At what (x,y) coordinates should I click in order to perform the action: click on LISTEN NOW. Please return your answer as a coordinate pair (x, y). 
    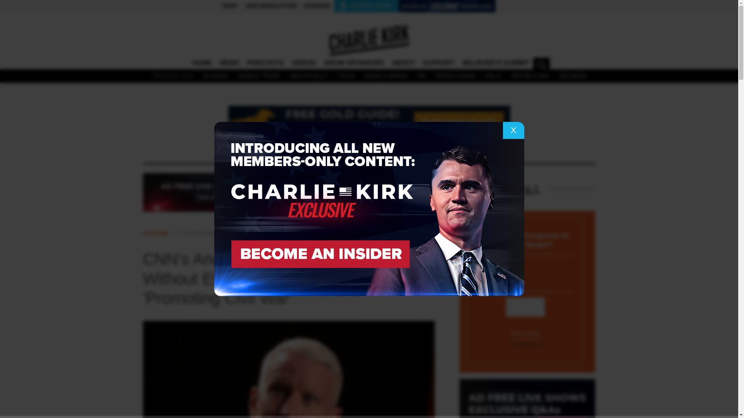
    Looking at the image, I should click on (367, 7).